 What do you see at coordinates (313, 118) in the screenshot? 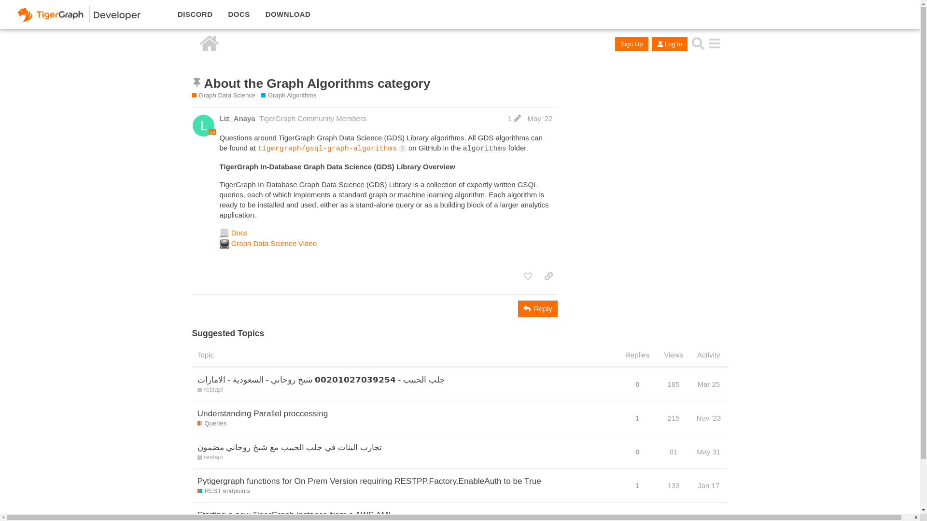
I see `TigerGraph Community Members` at bounding box center [313, 118].